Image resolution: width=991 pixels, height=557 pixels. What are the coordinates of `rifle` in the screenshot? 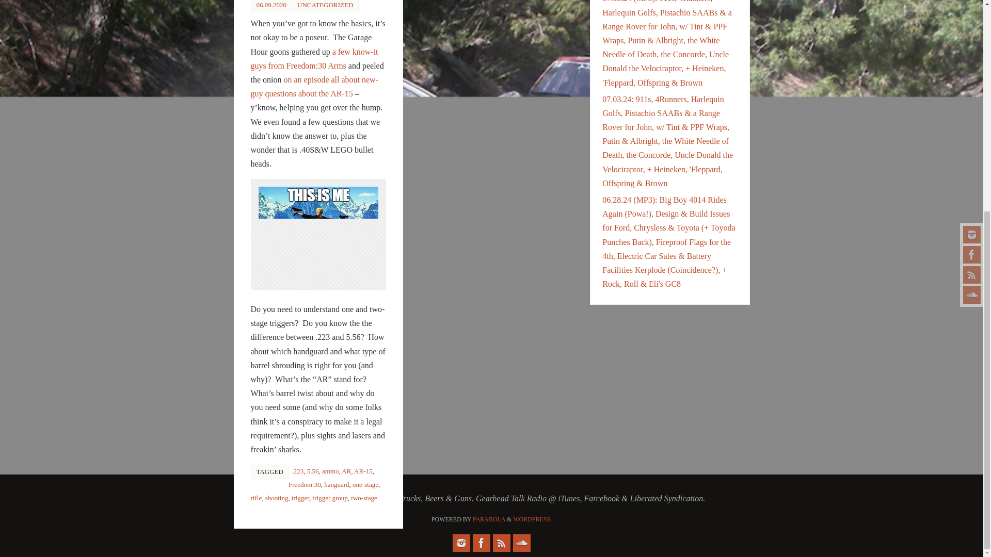 It's located at (256, 498).